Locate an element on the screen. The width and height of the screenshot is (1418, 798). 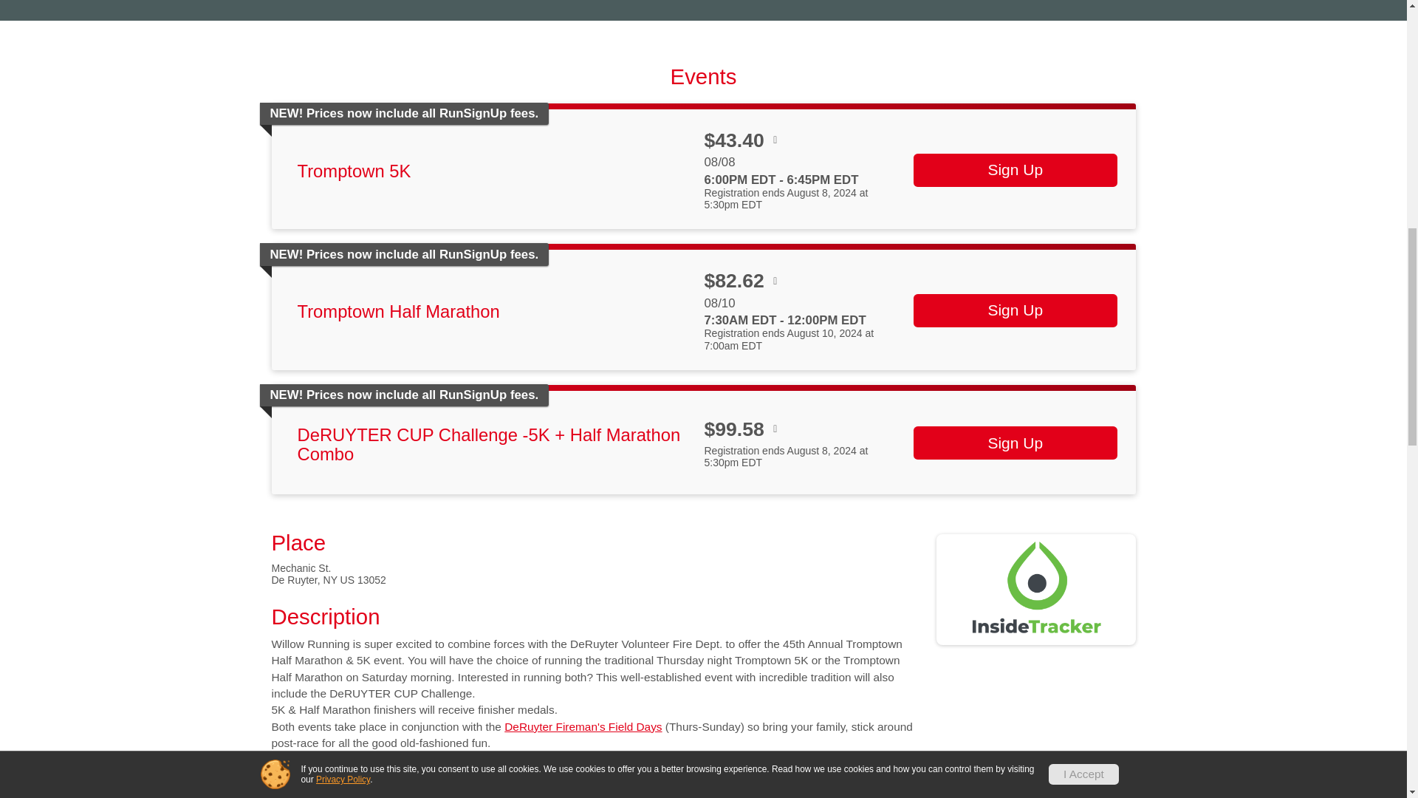
Tromptown Half Marathon is located at coordinates (397, 312).